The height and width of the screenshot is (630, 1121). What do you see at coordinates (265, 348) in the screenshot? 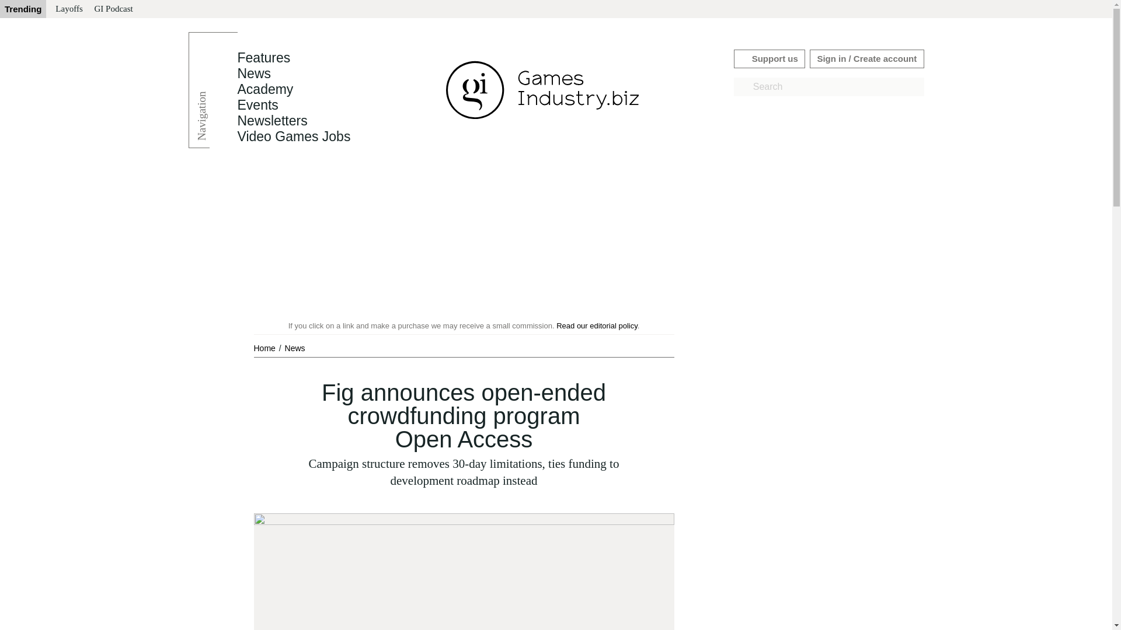
I see `Home` at bounding box center [265, 348].